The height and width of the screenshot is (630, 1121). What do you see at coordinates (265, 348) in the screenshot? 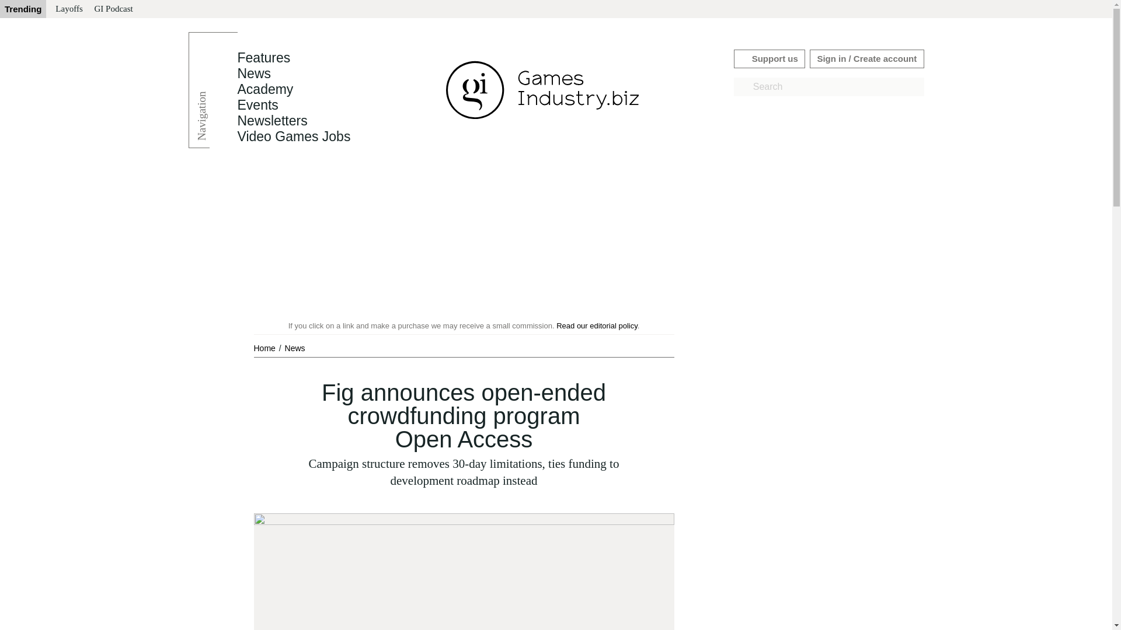
I see `Home` at bounding box center [265, 348].